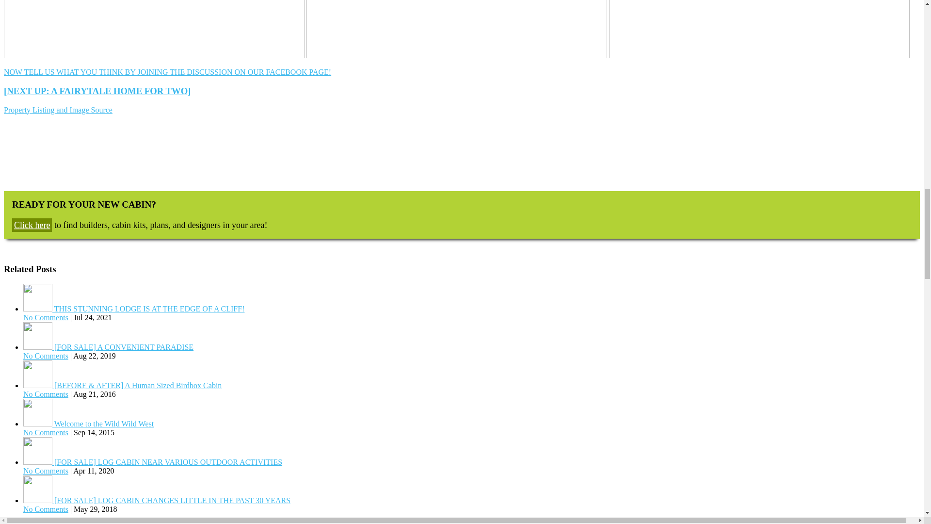  What do you see at coordinates (46, 509) in the screenshot?
I see `No Comments` at bounding box center [46, 509].